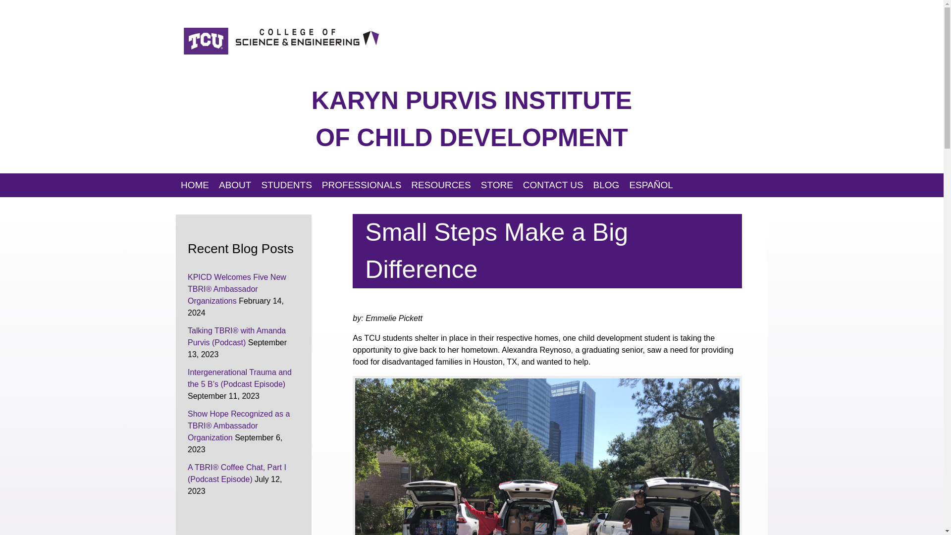 The height and width of the screenshot is (535, 951). I want to click on STUDENTS, so click(286, 185).